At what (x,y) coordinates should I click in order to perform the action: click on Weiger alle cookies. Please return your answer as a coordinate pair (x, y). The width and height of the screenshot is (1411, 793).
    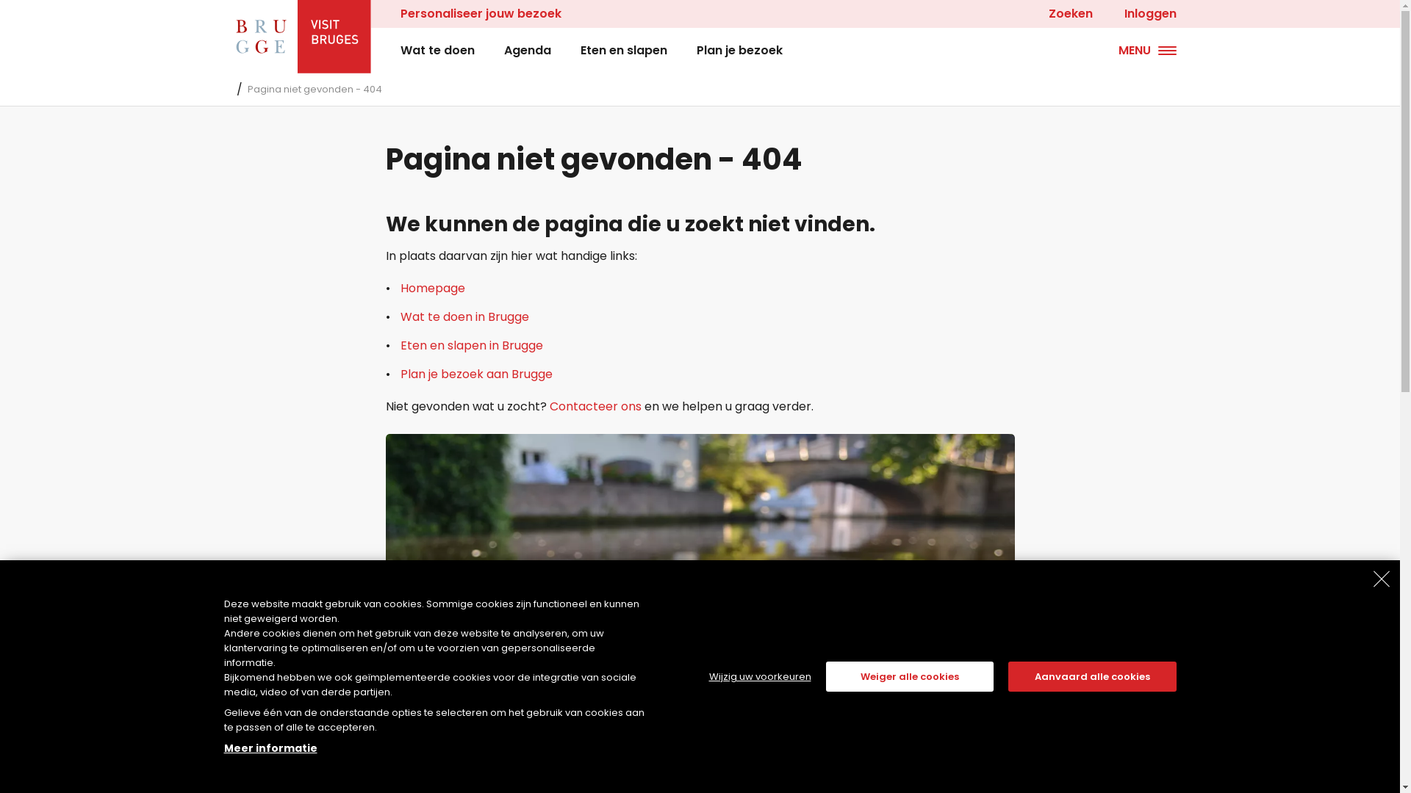
    Looking at the image, I should click on (910, 677).